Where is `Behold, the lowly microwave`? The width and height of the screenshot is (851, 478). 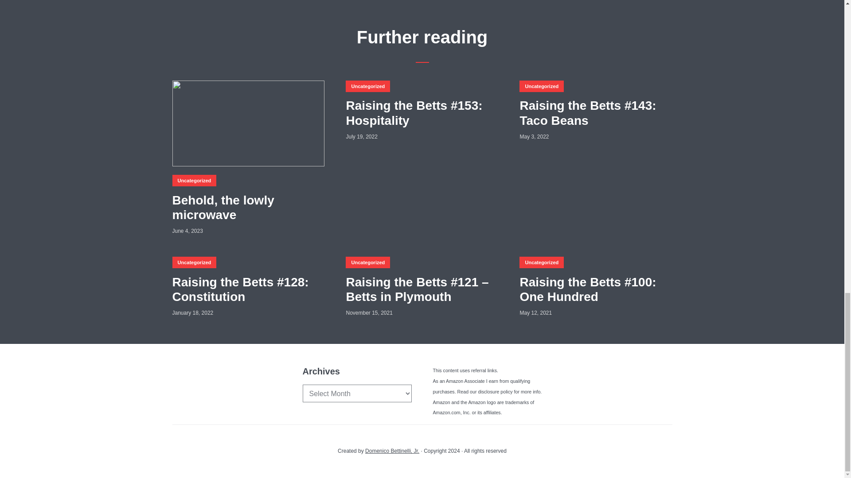 Behold, the lowly microwave is located at coordinates (248, 208).